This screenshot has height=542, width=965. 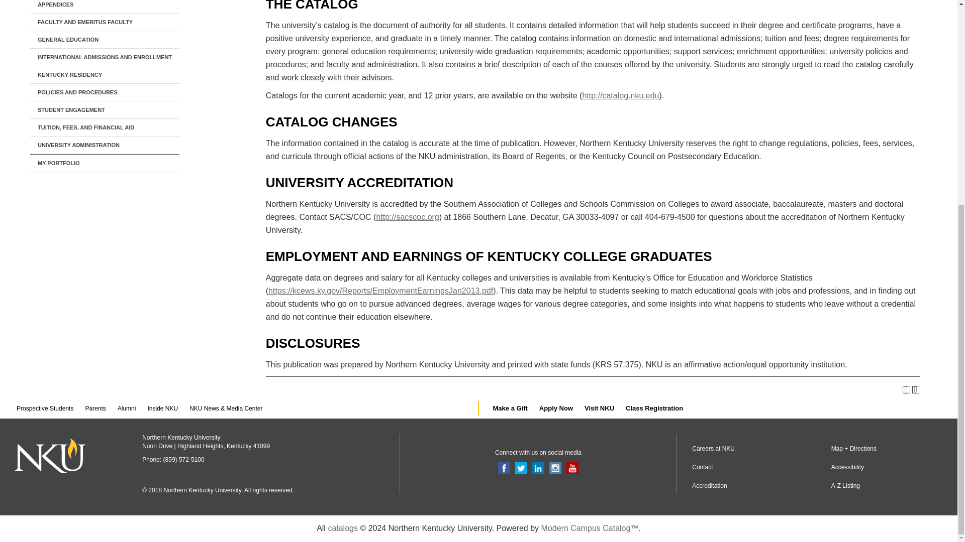 I want to click on APPENDICES, so click(x=105, y=7).